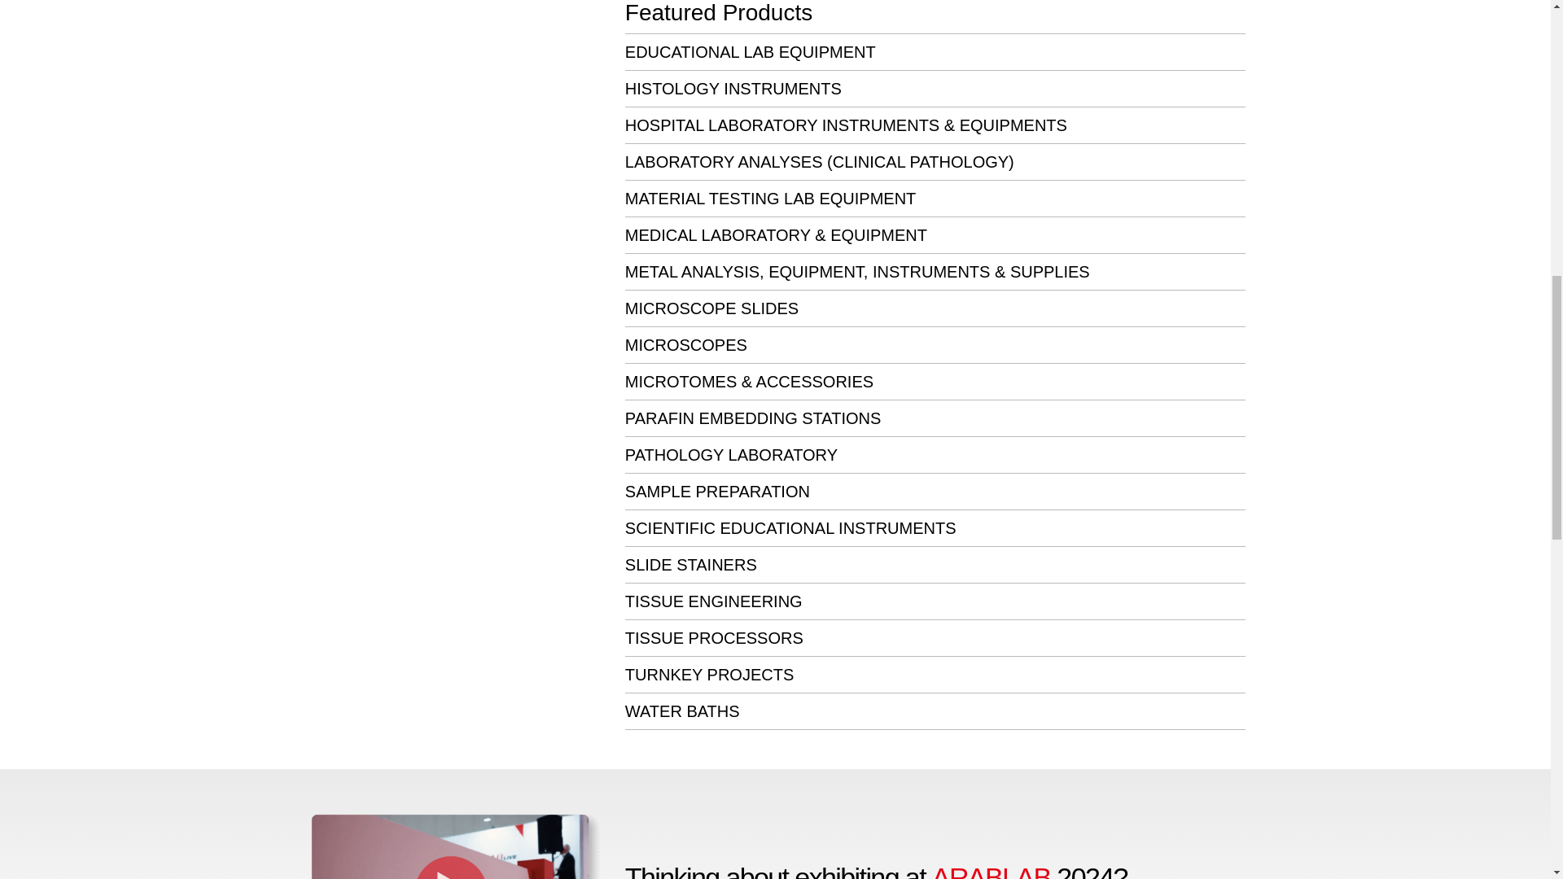  Describe the element at coordinates (685, 345) in the screenshot. I see `MICROSCOPES` at that location.